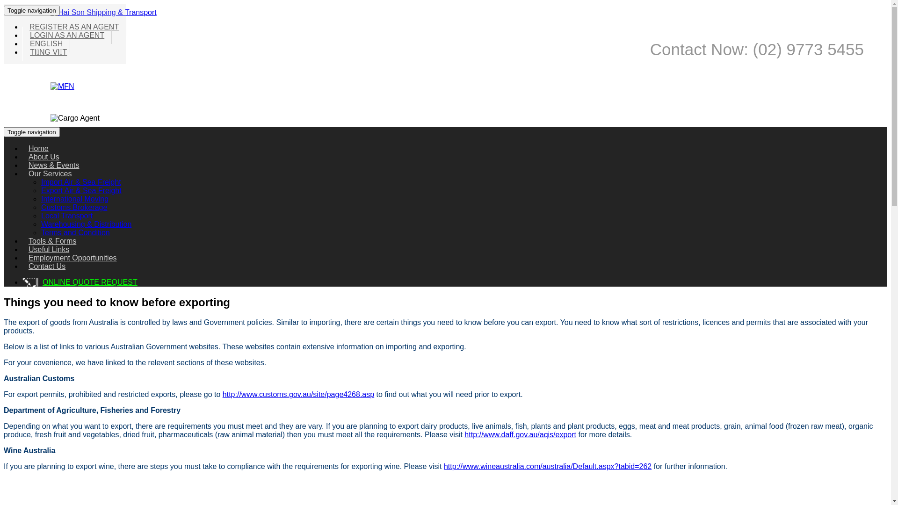 This screenshot has height=505, width=898. What do you see at coordinates (52, 241) in the screenshot?
I see `Tools & Forms` at bounding box center [52, 241].